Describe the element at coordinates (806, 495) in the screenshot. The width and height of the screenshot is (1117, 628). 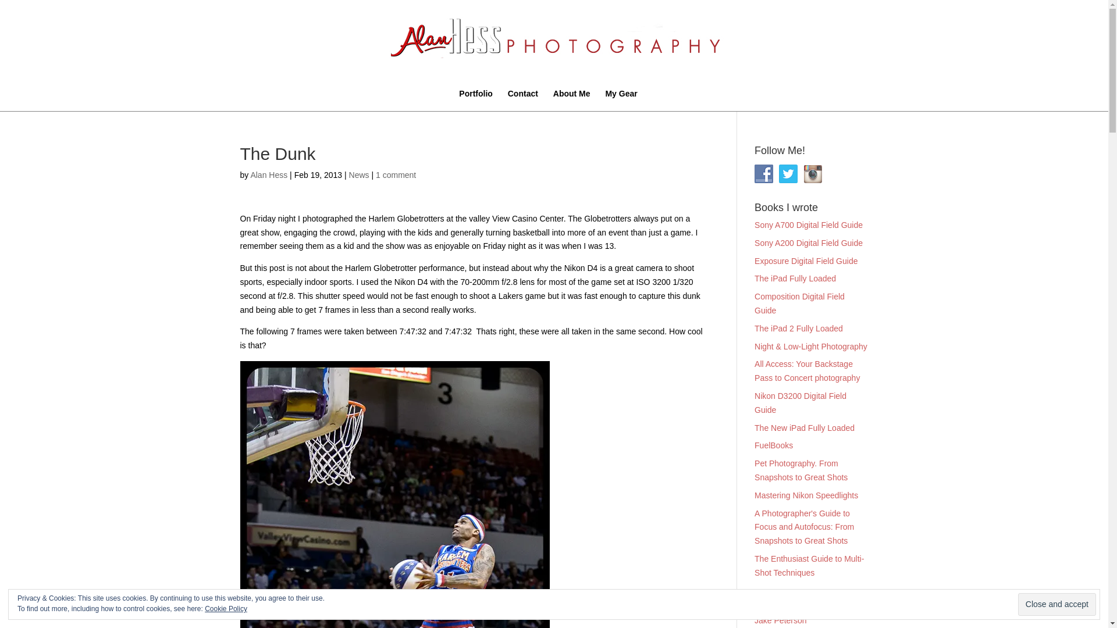
I see `Mastering Nikon Speedlights` at that location.